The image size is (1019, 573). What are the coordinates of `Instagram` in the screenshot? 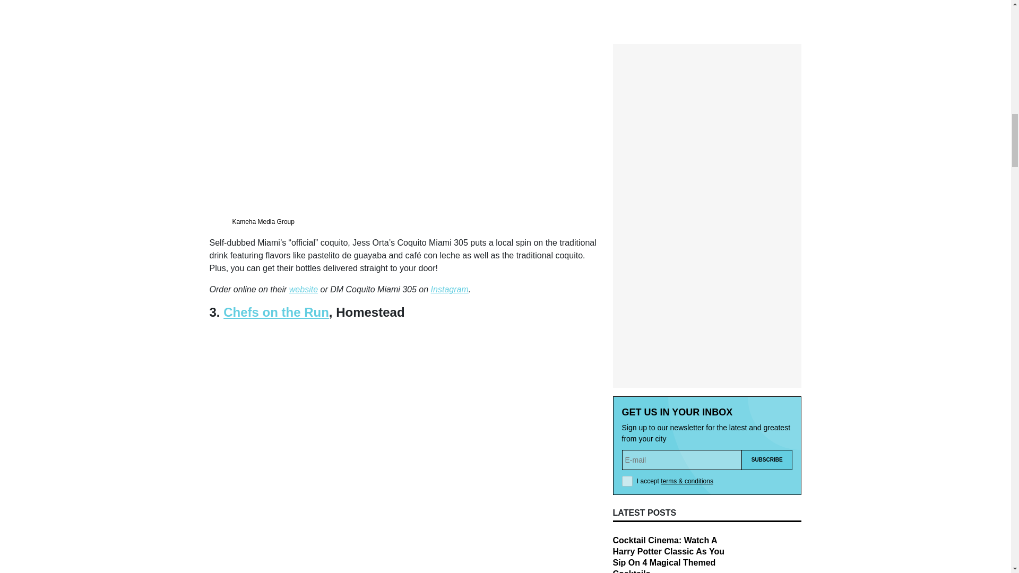 It's located at (450, 289).